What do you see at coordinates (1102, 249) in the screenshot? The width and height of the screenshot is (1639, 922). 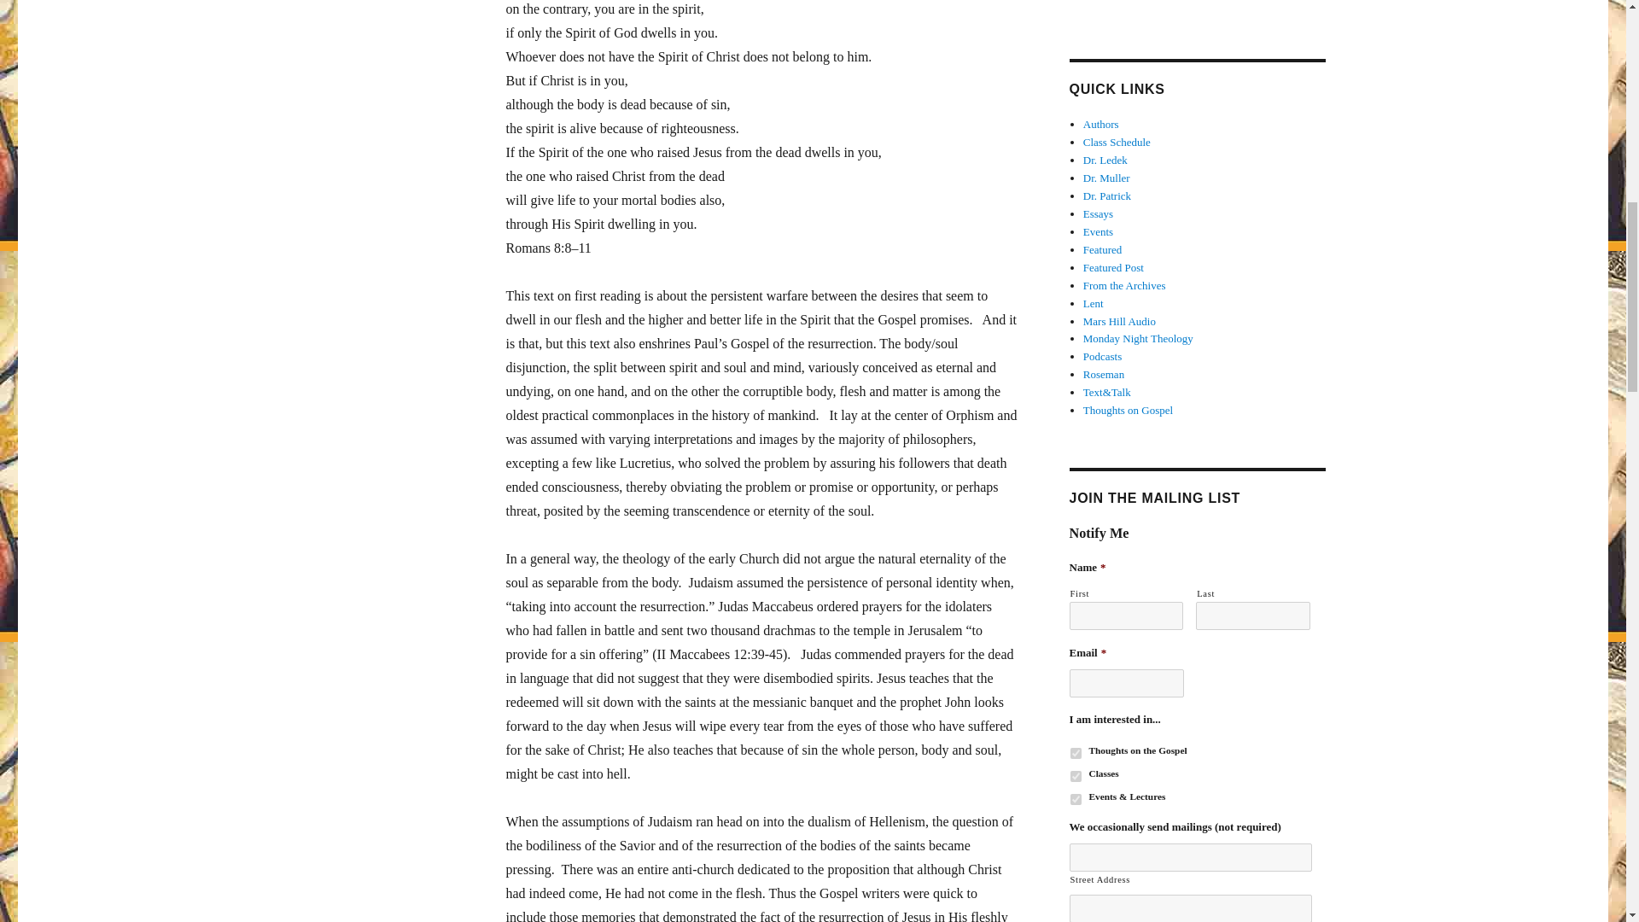 I see `Featured` at bounding box center [1102, 249].